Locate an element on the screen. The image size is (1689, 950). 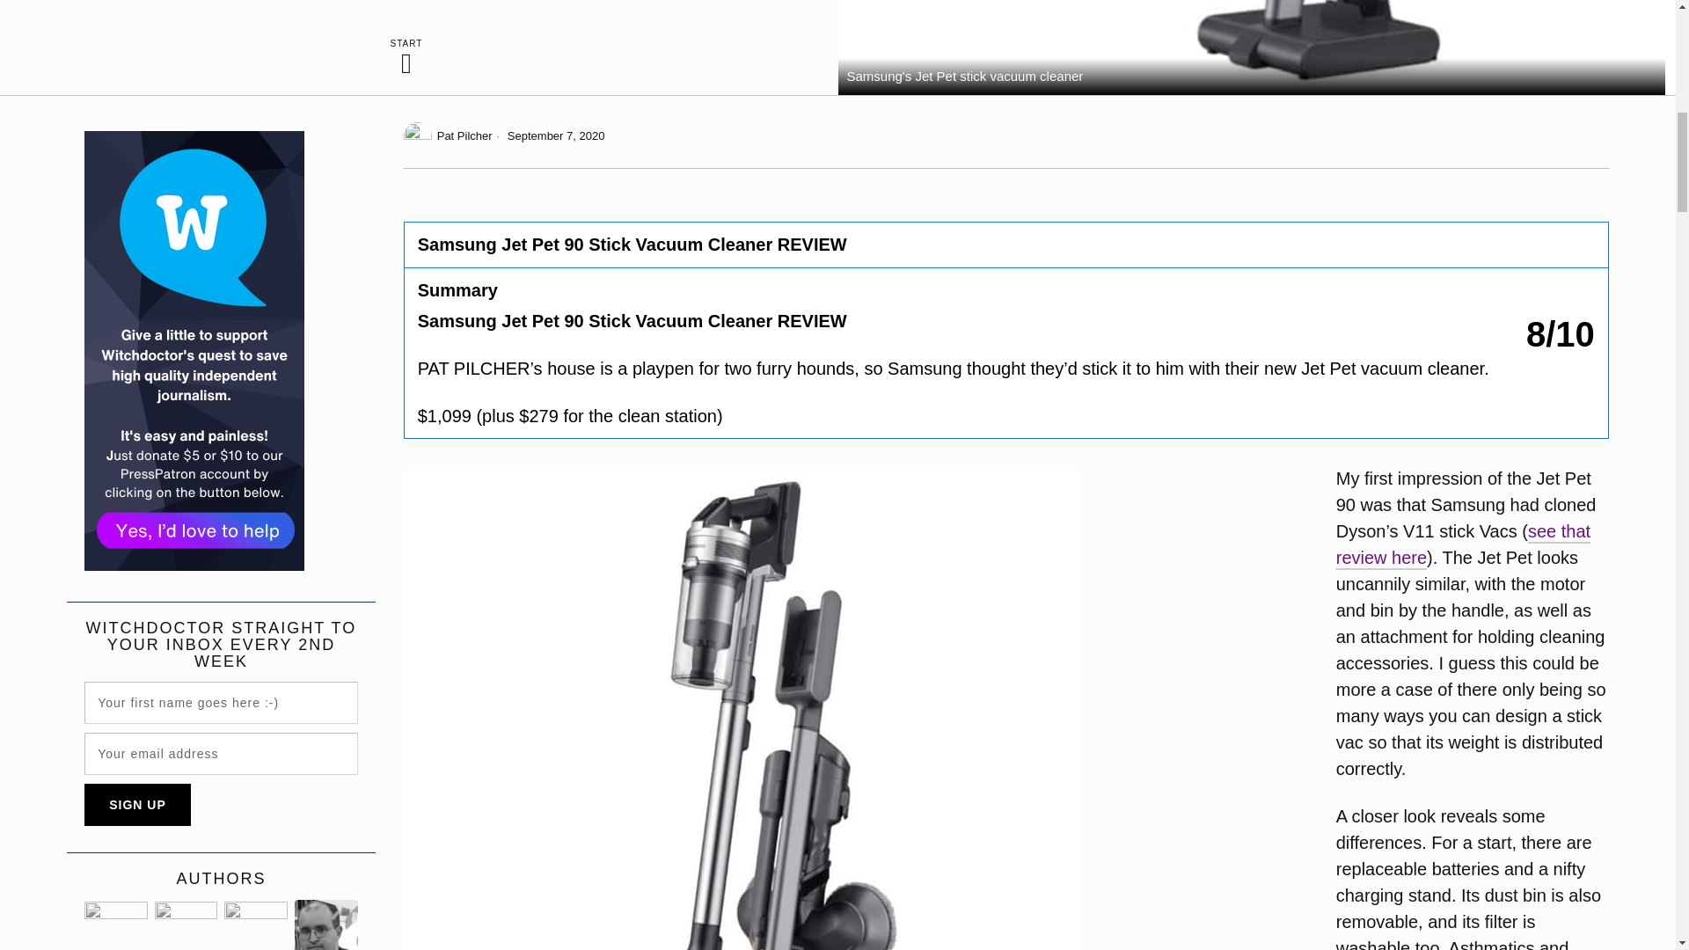
Gary Steel is located at coordinates (116, 924).